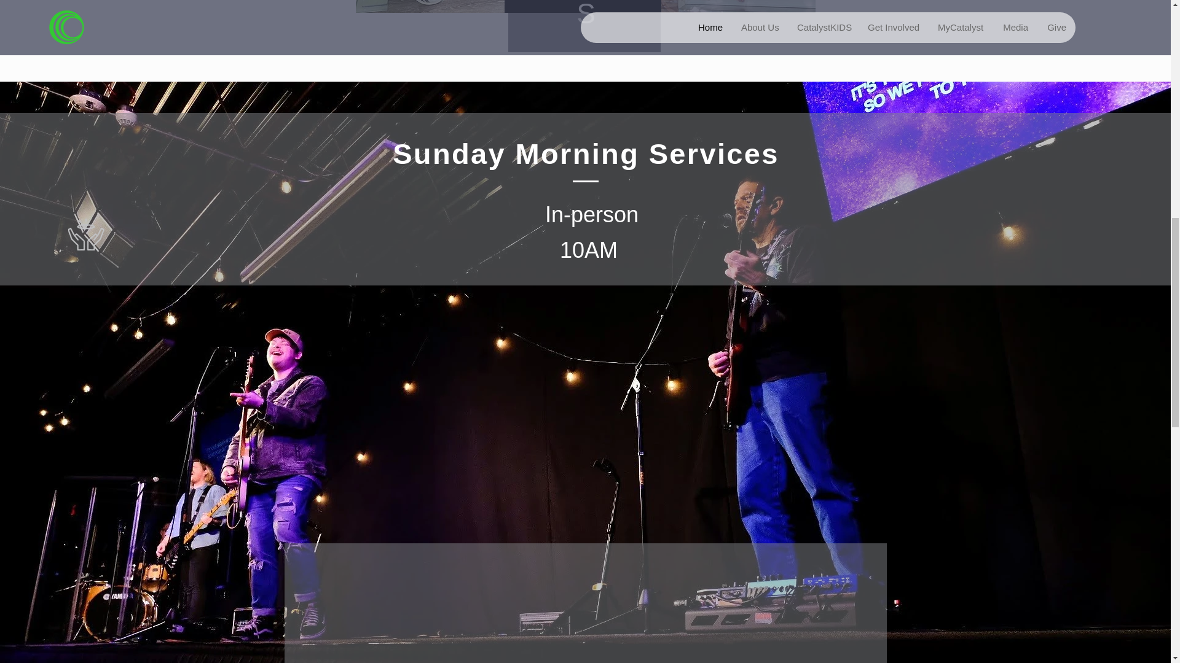 This screenshot has height=663, width=1180. I want to click on Wes on Guitar .jpeg, so click(589, 6).